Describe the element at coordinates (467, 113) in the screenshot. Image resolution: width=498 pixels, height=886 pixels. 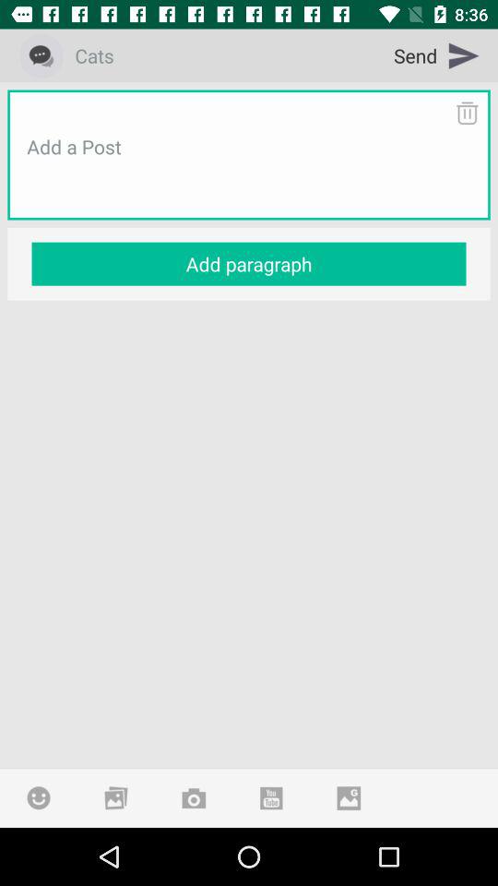
I see `delete` at that location.